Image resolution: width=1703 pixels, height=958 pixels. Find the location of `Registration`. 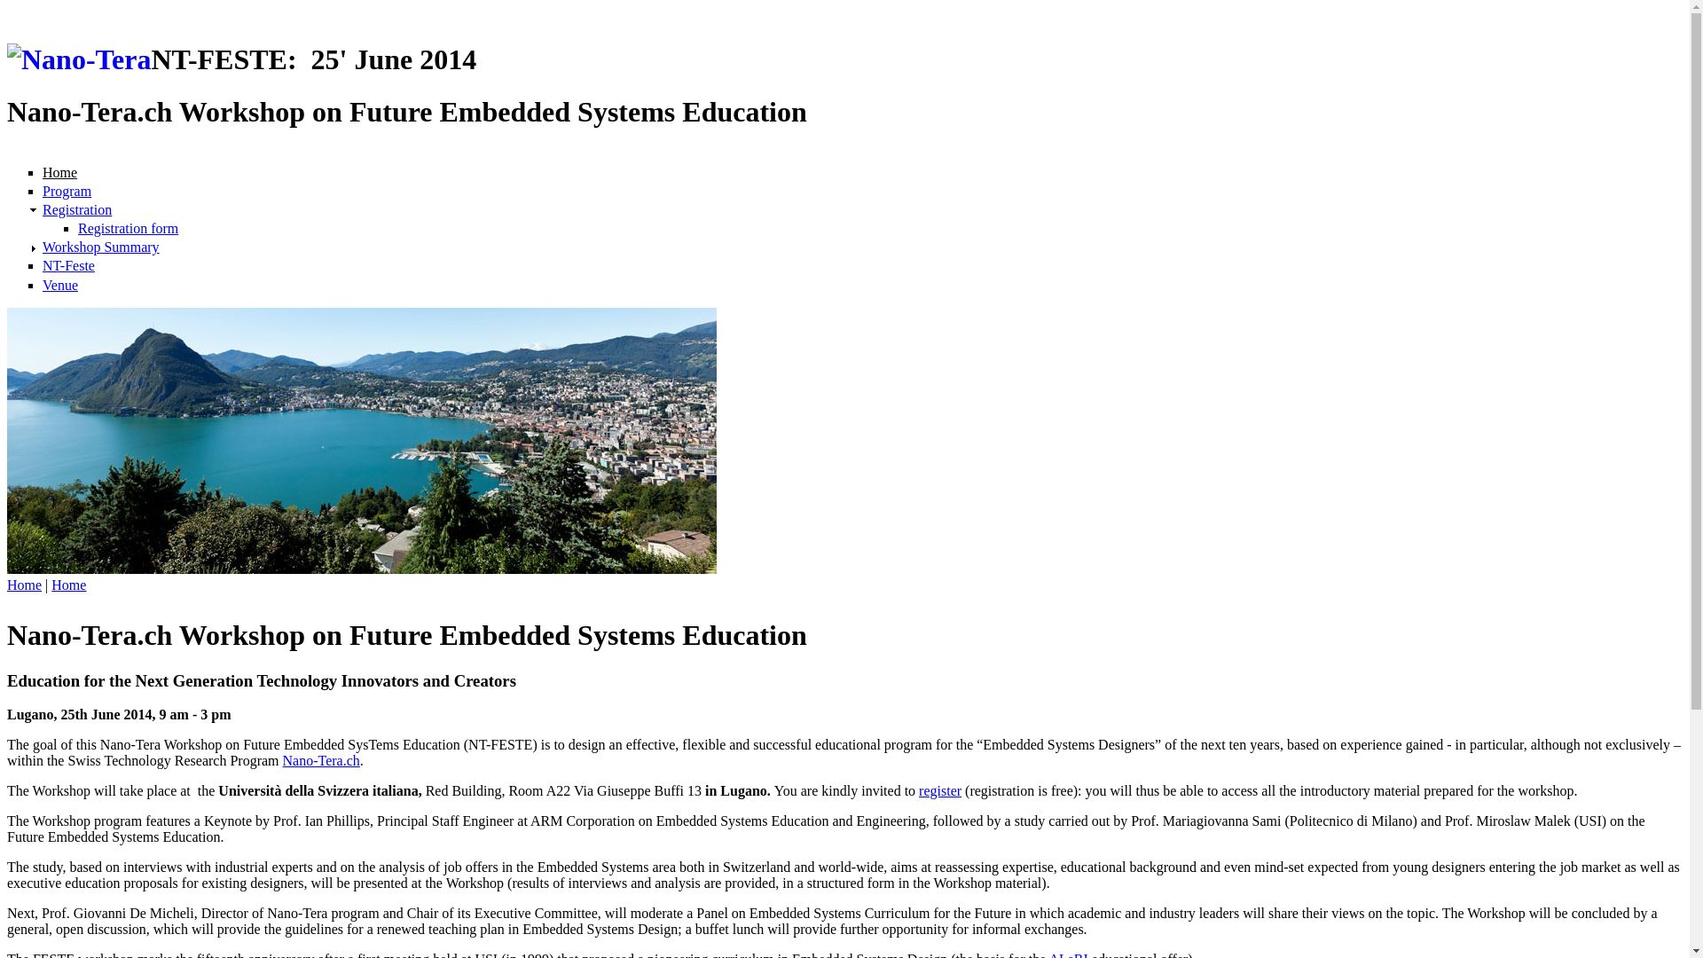

Registration is located at coordinates (77, 209).